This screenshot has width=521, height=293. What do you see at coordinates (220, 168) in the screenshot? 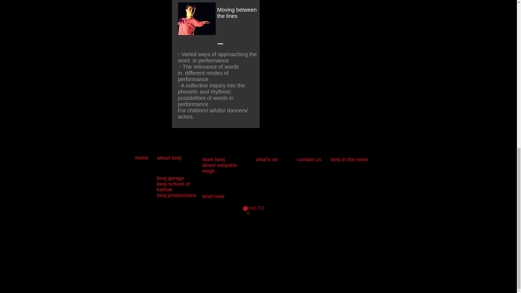
I see `about sanjukta wagh` at bounding box center [220, 168].